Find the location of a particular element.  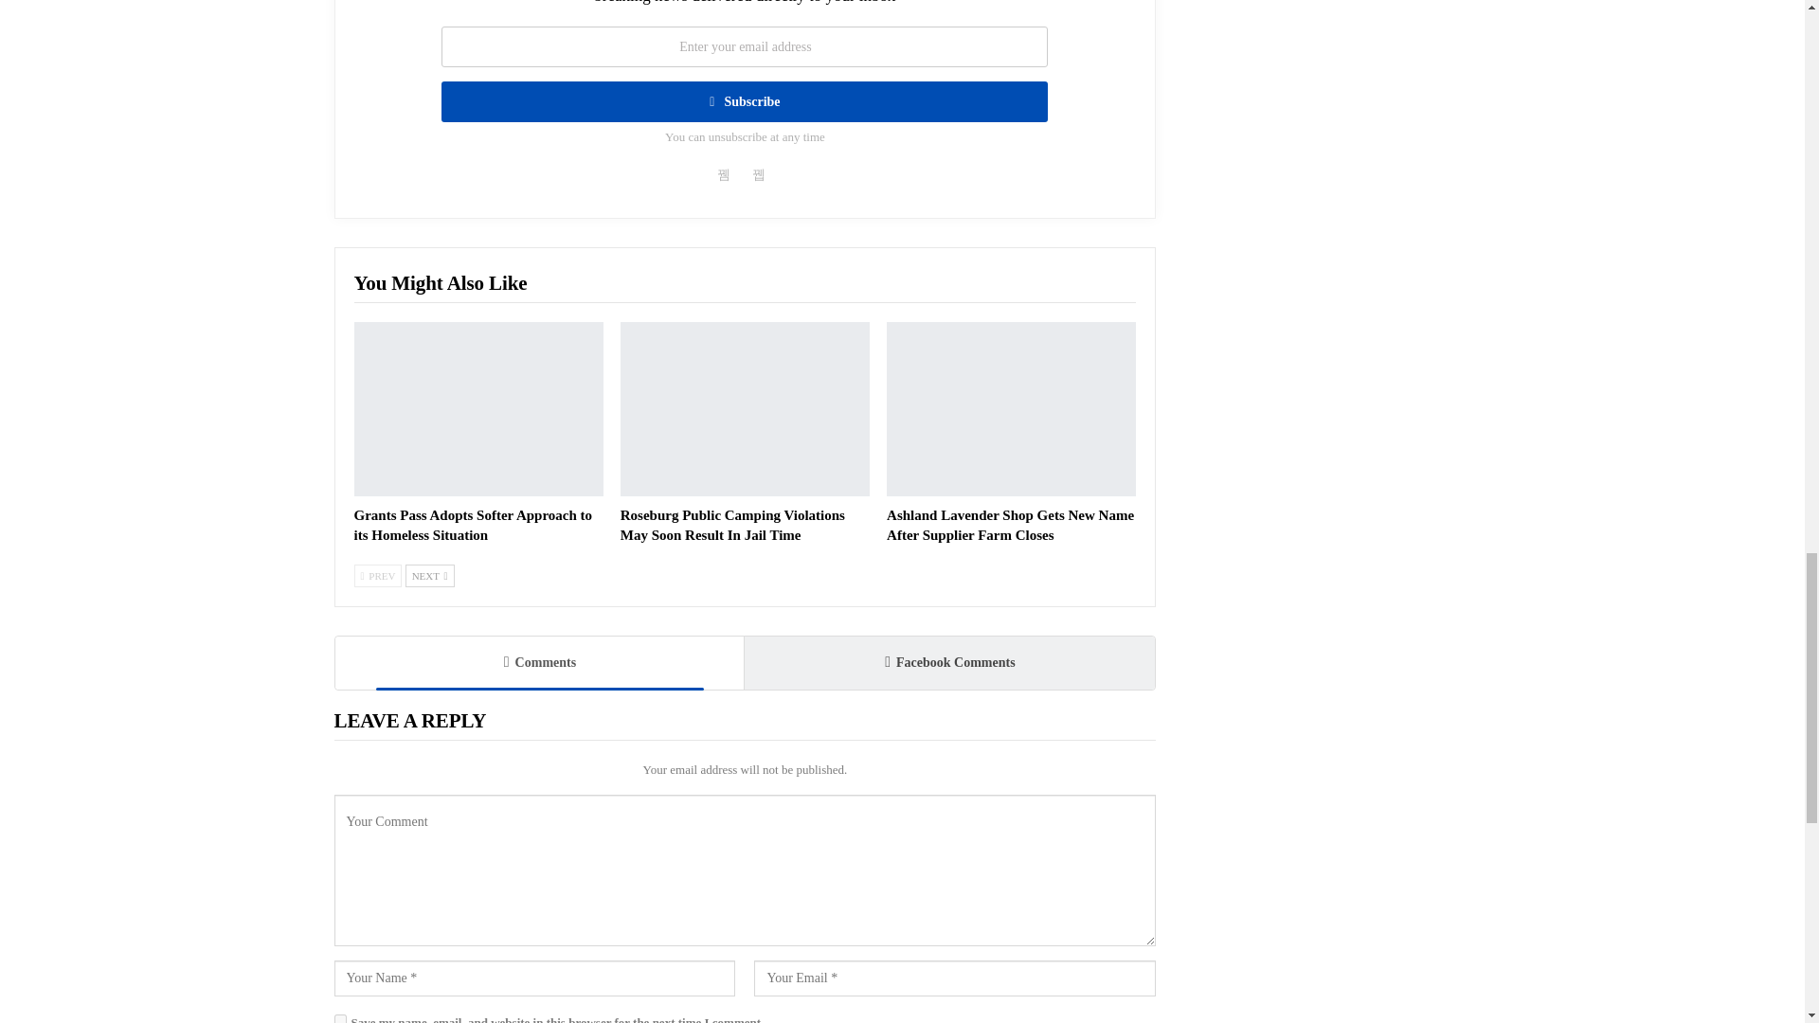

Grants Pass Adopts Softer Approach to its Homeless Situation is located at coordinates (474, 525).